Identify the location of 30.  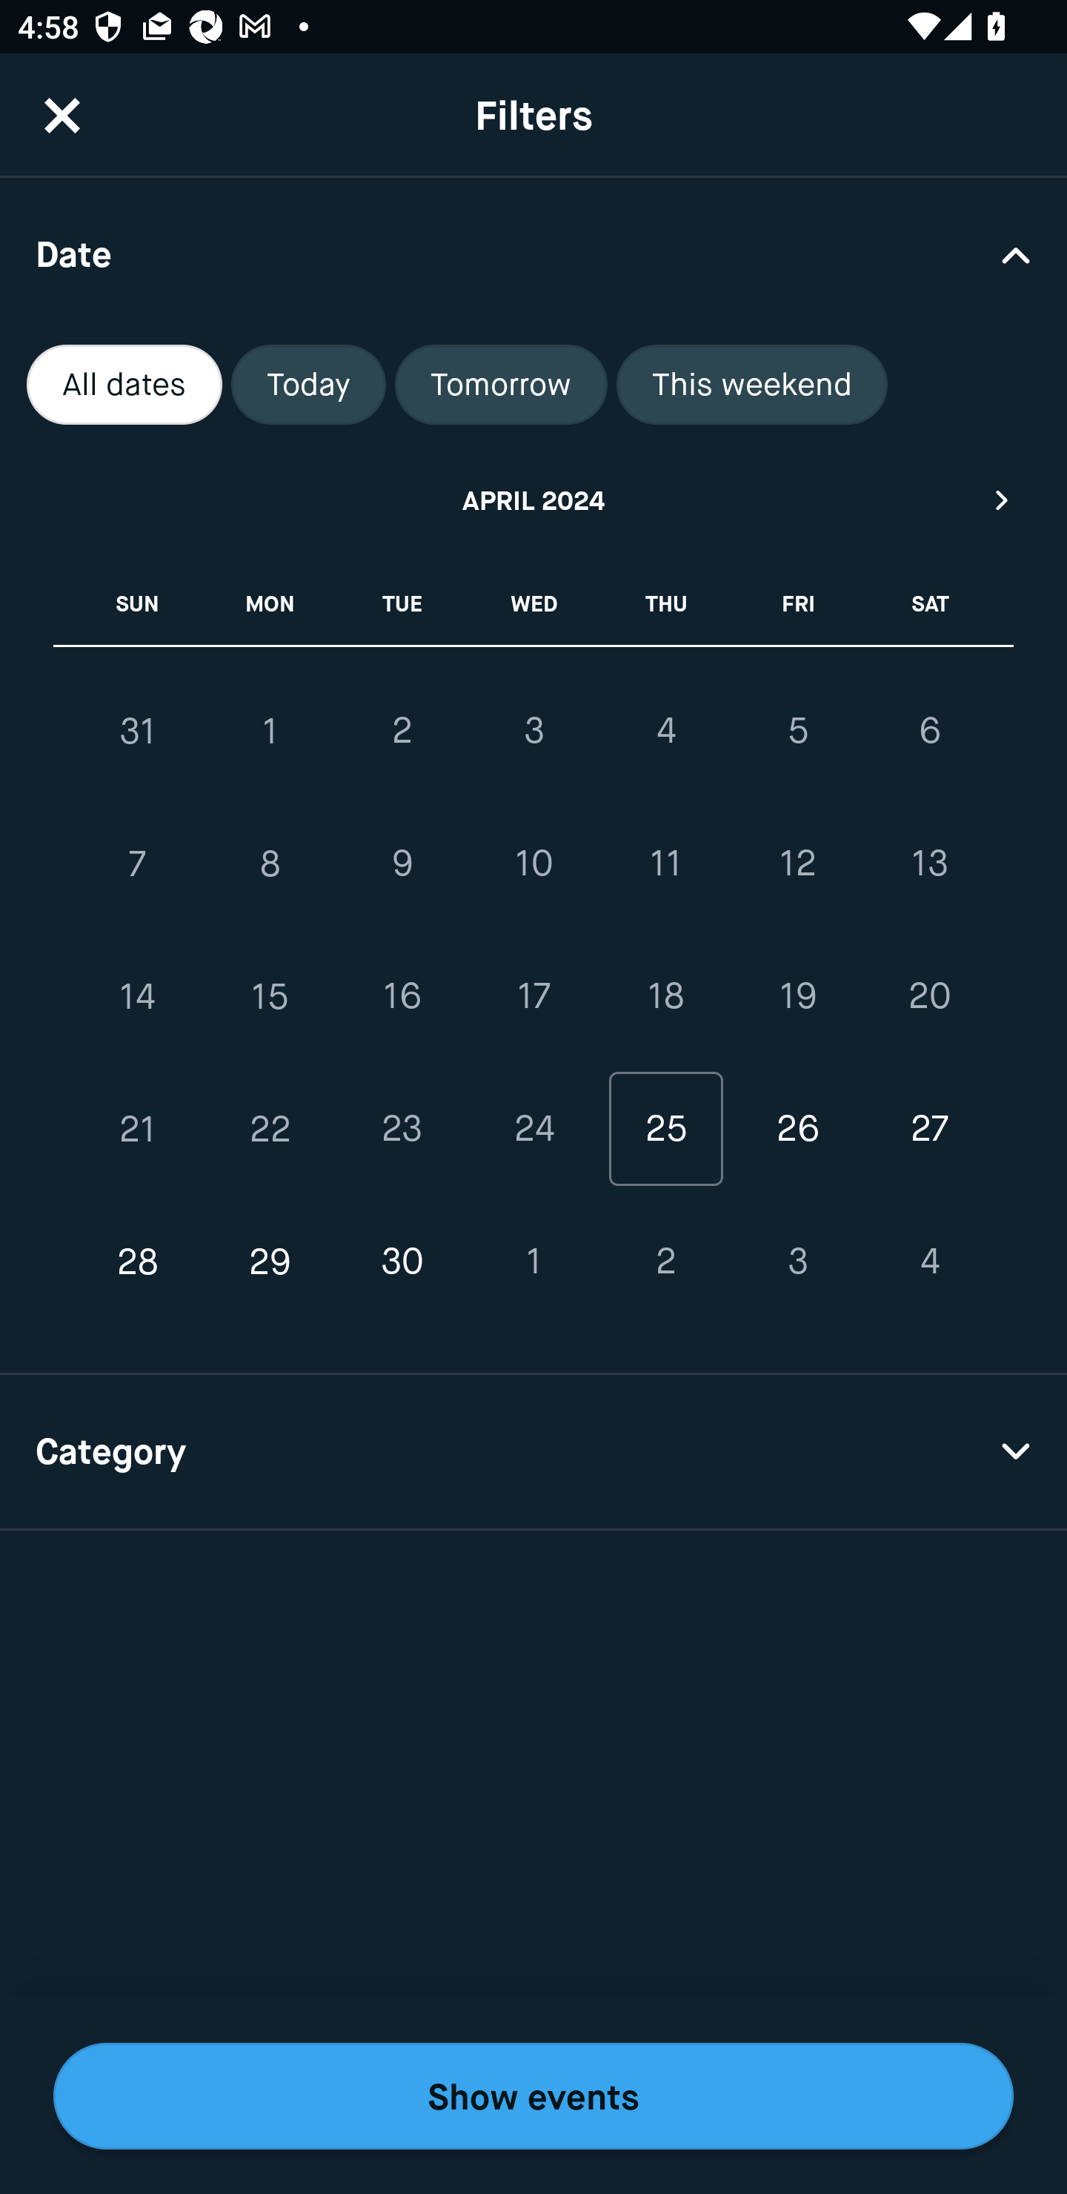
(402, 1262).